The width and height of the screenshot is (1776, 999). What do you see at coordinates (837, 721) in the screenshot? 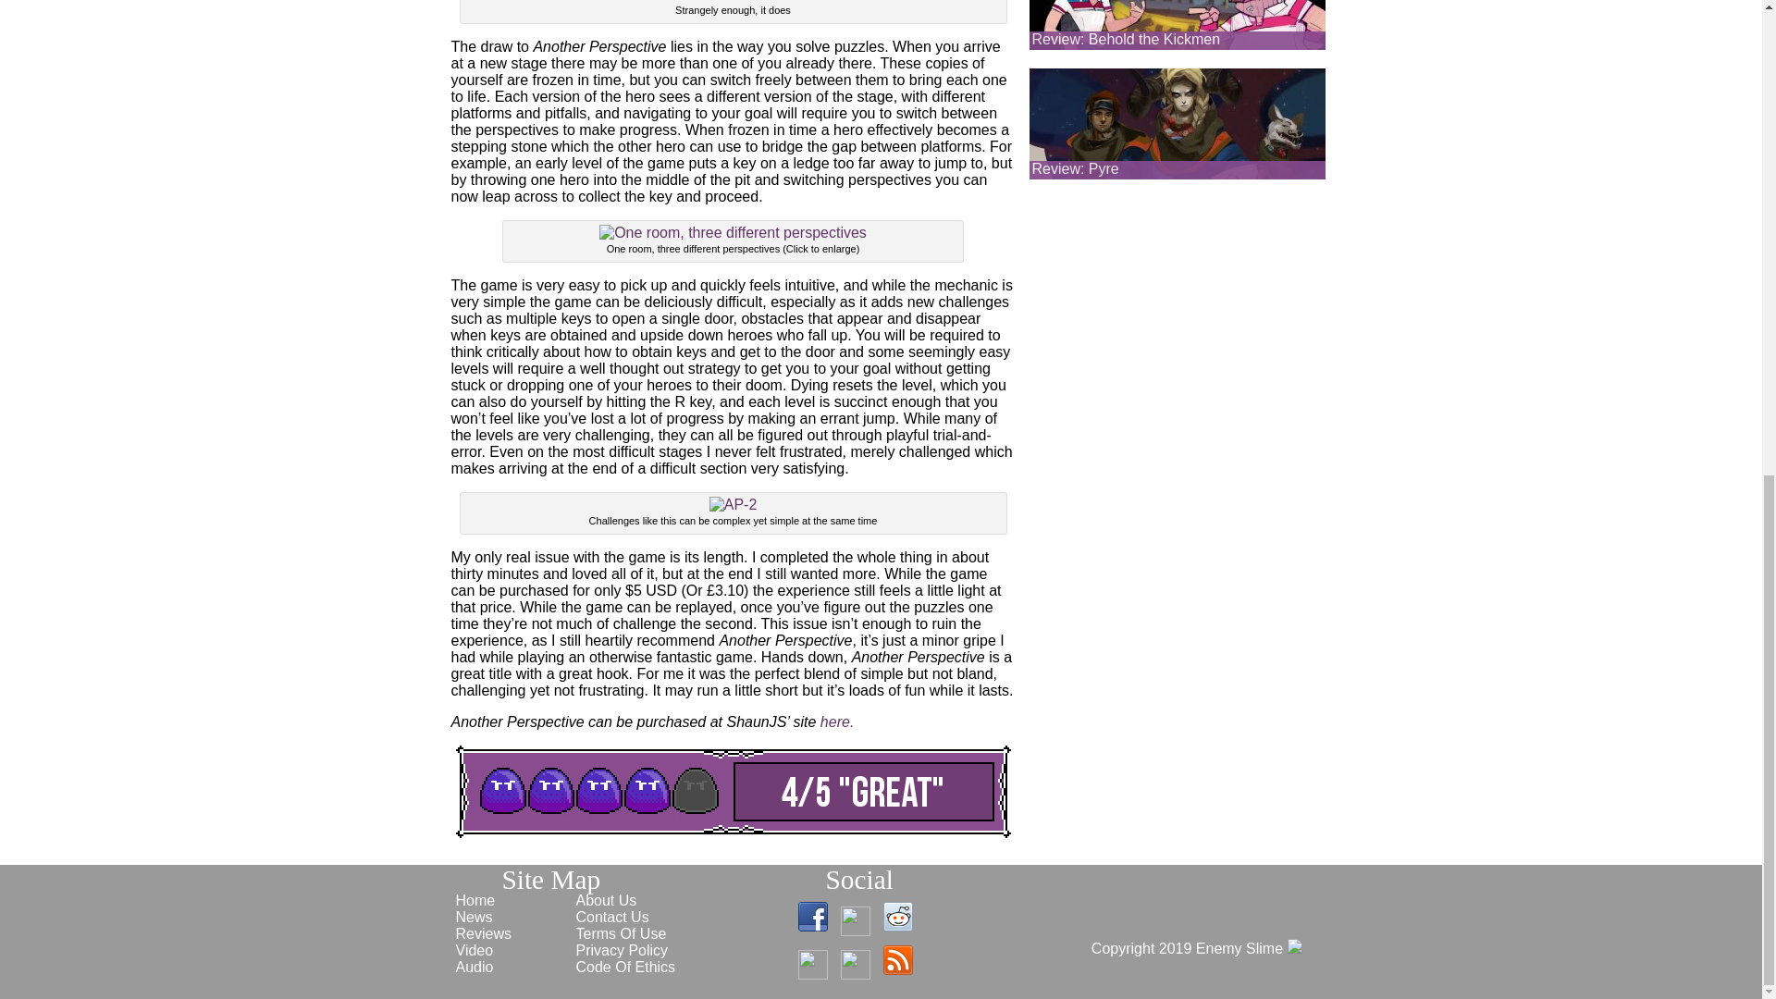
I see `here.` at bounding box center [837, 721].